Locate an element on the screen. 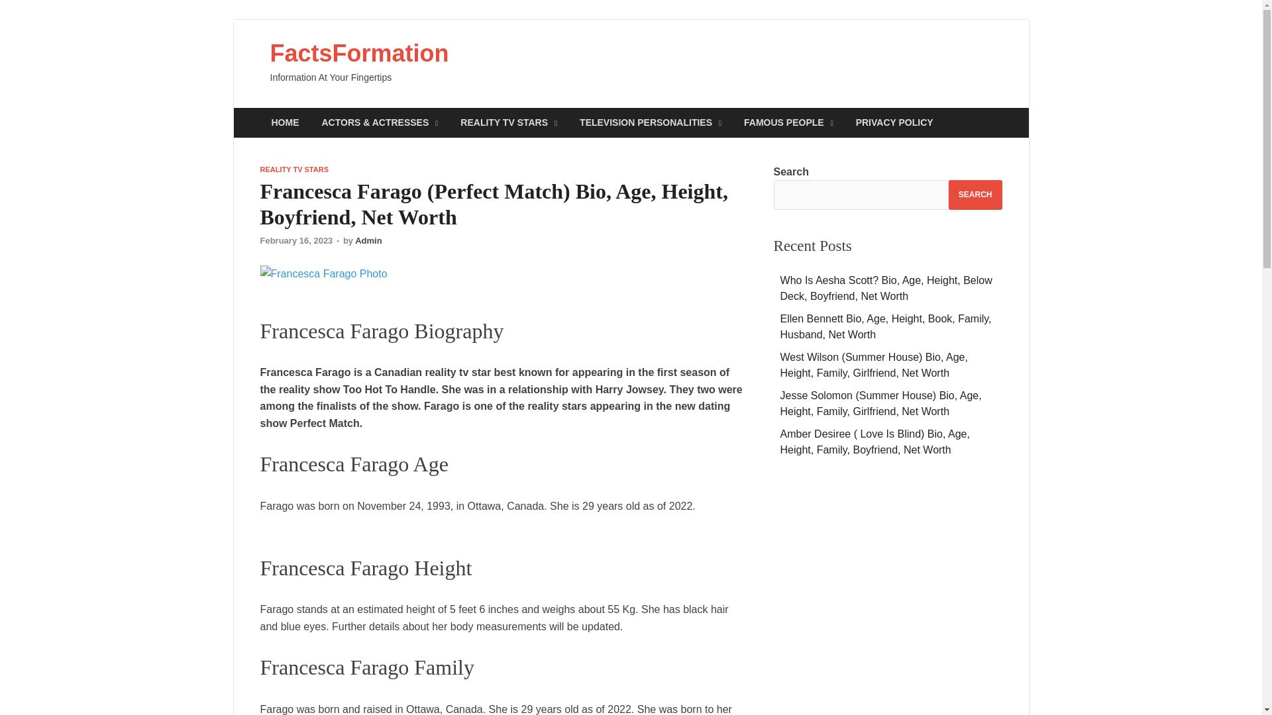 The image size is (1272, 715). FactsFormation is located at coordinates (359, 53).